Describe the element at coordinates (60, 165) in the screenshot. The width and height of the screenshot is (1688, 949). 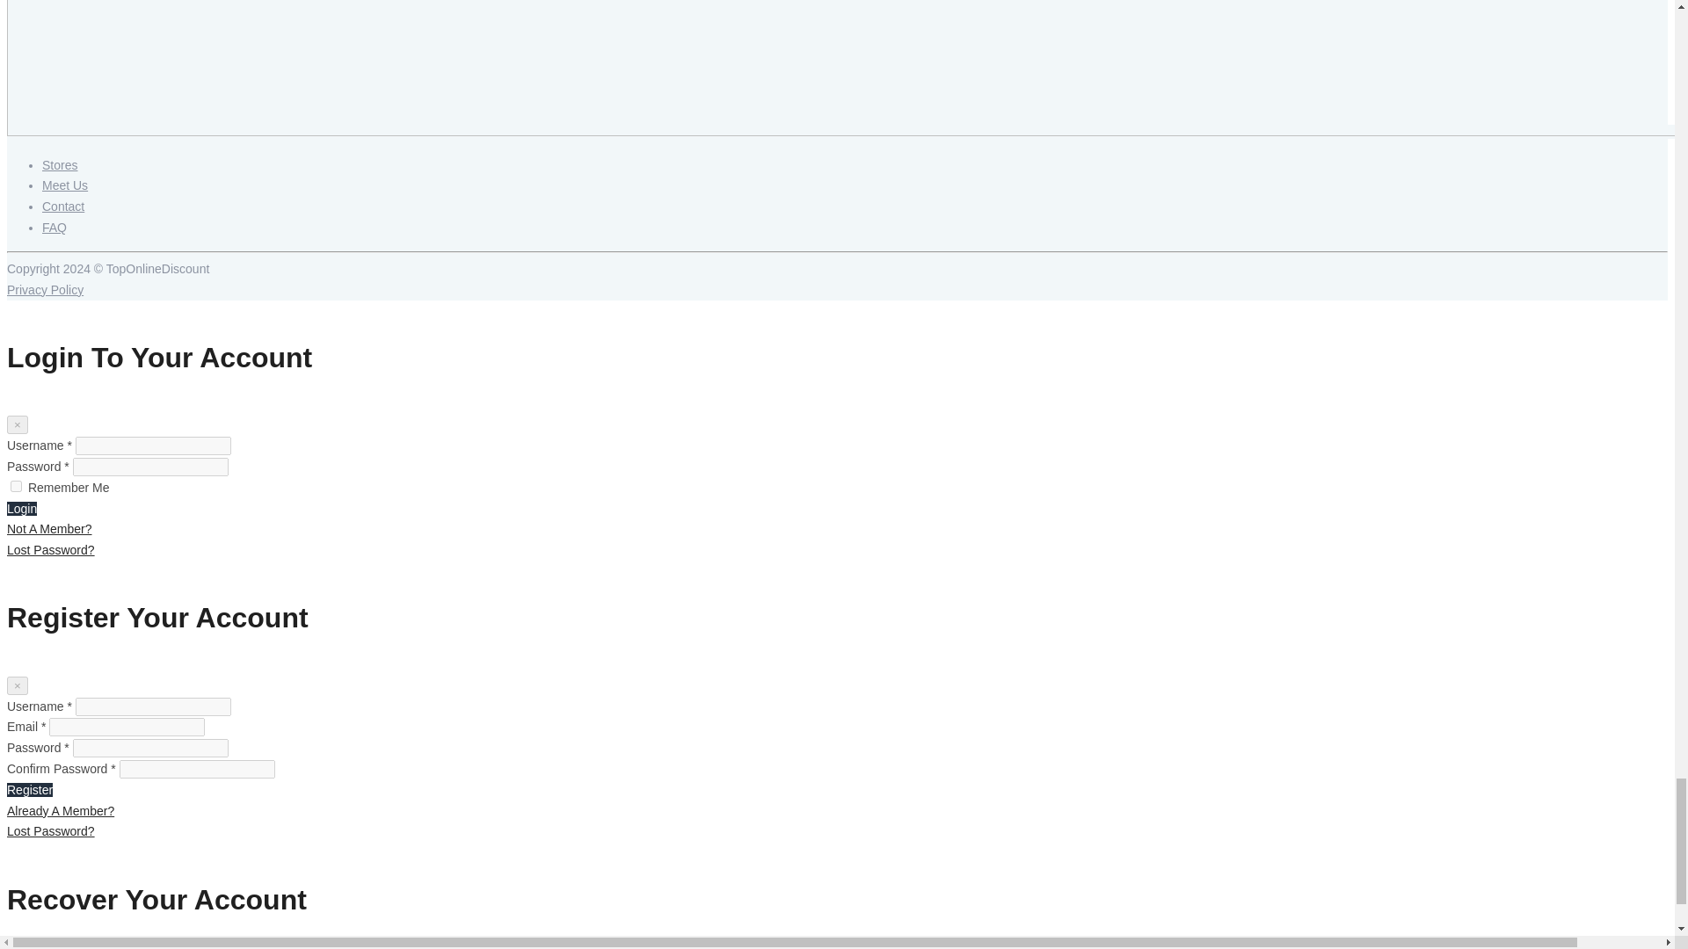
I see `Stores` at that location.